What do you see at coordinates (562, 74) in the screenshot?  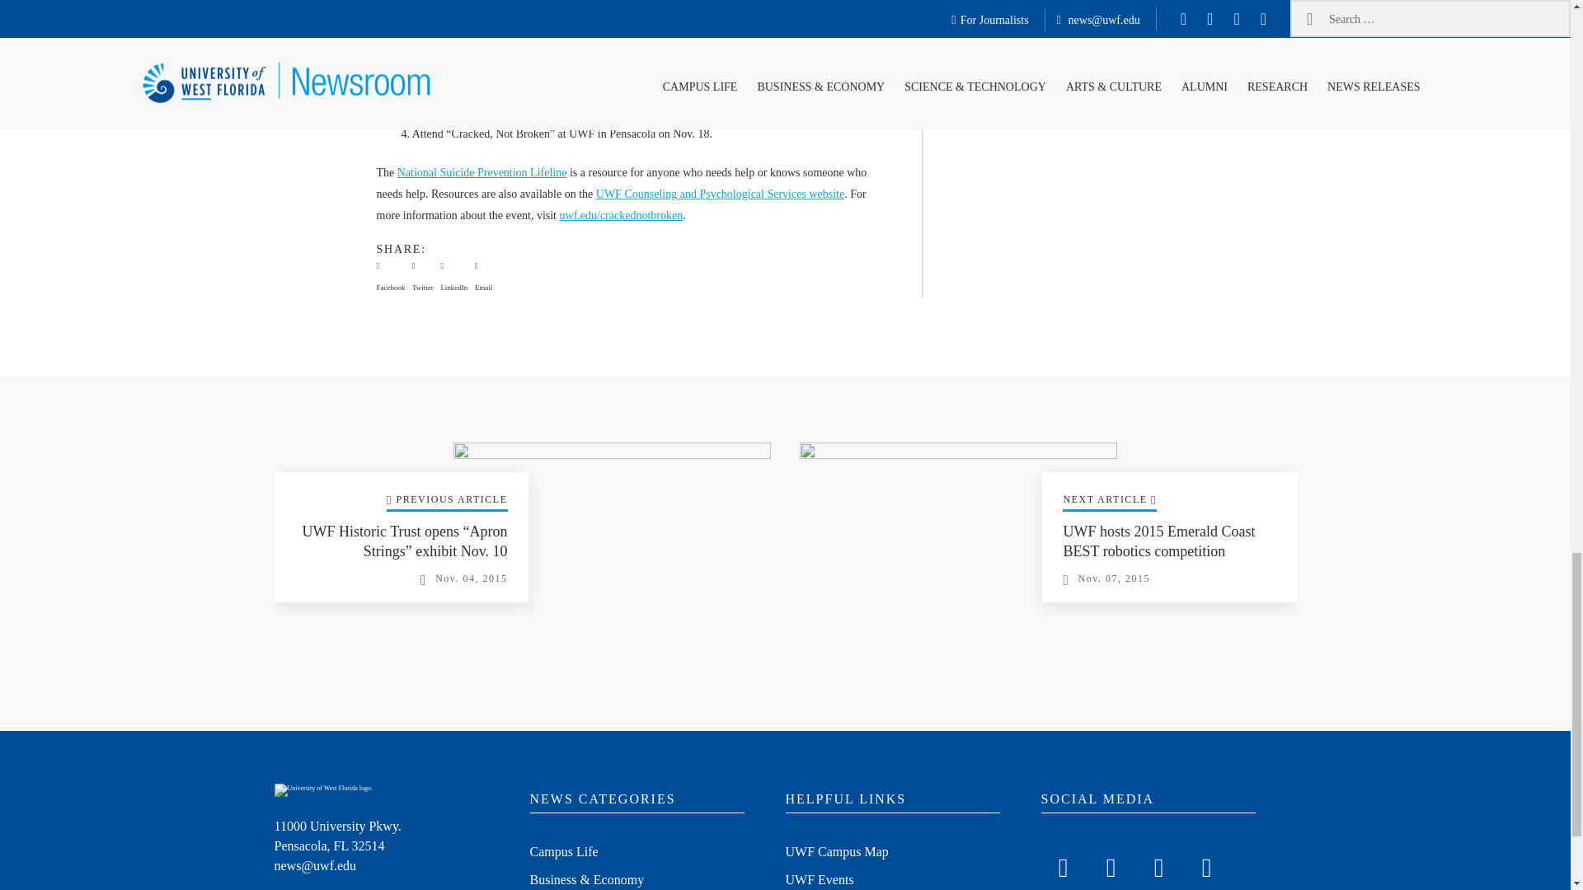 I see `Biking for Byler fundraising website` at bounding box center [562, 74].